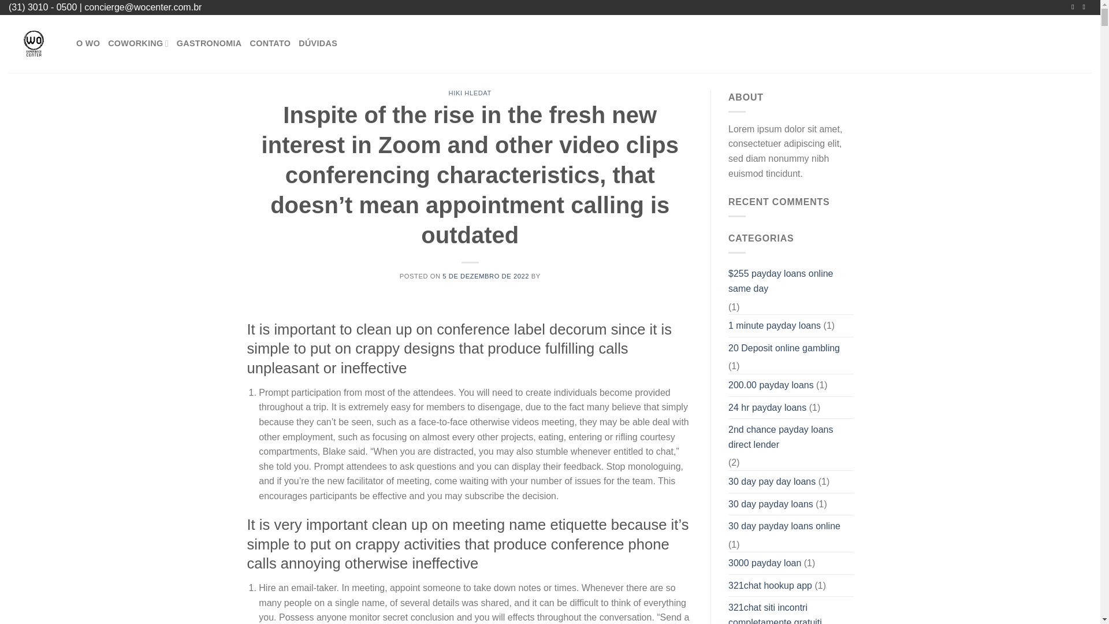 The image size is (1109, 624). Describe the element at coordinates (791, 437) in the screenshot. I see `2nd chance payday loans direct lender` at that location.